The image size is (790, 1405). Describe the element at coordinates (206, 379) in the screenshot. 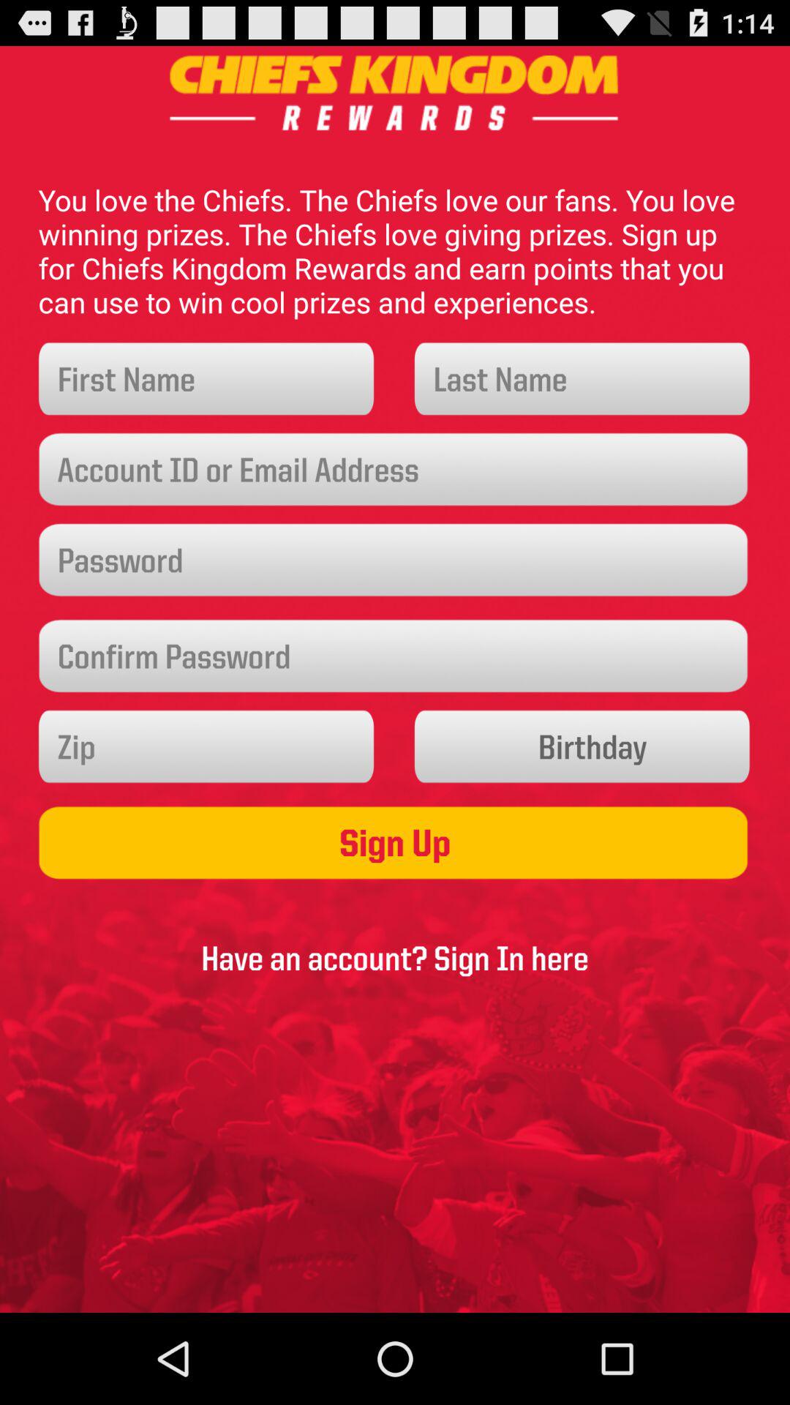

I see `enter name field` at that location.